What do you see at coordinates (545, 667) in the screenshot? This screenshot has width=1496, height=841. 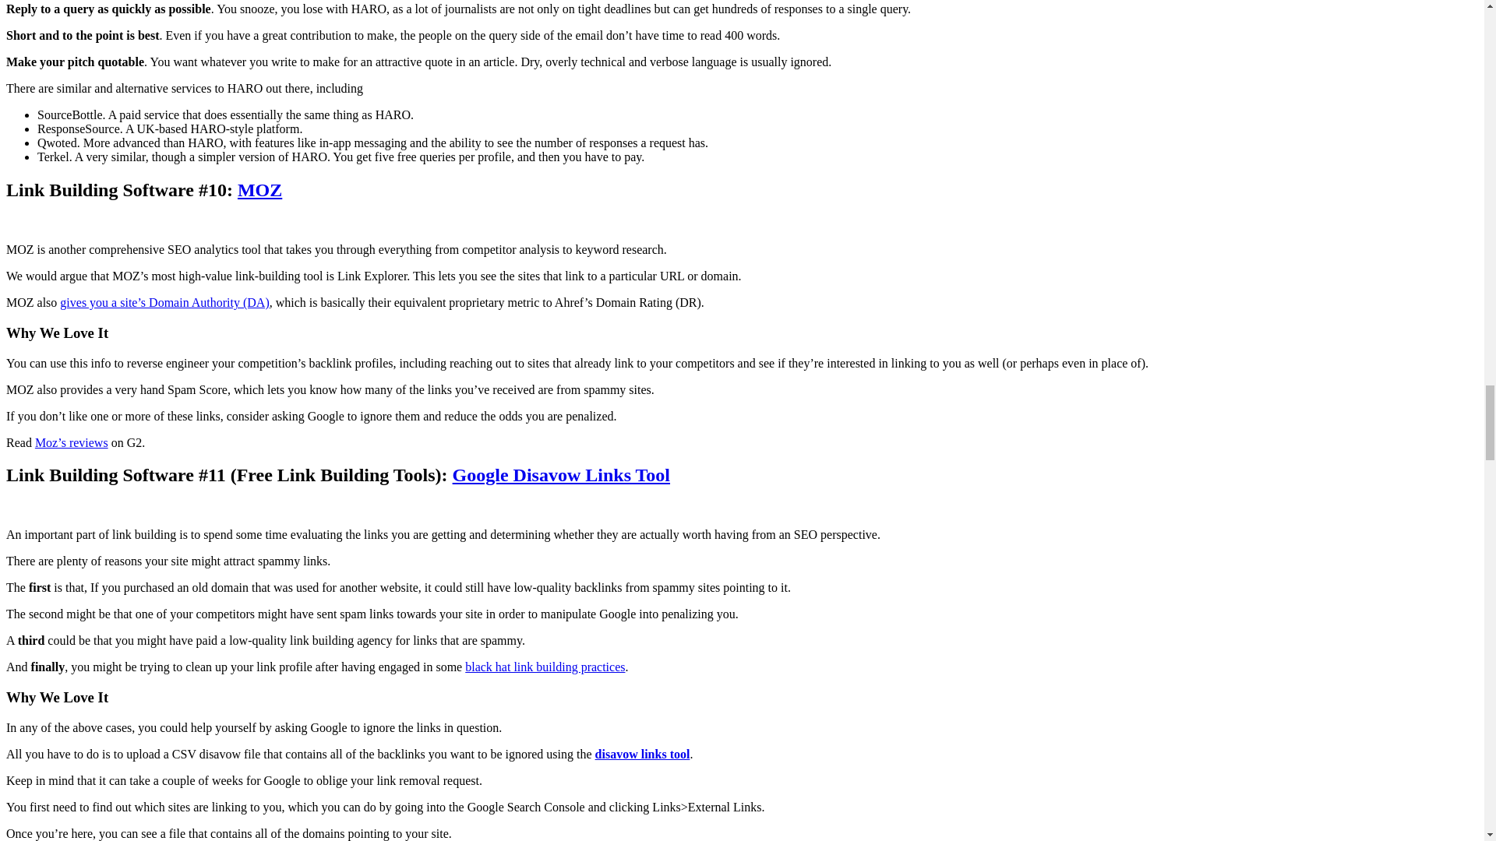 I see `black hat link building practices` at bounding box center [545, 667].